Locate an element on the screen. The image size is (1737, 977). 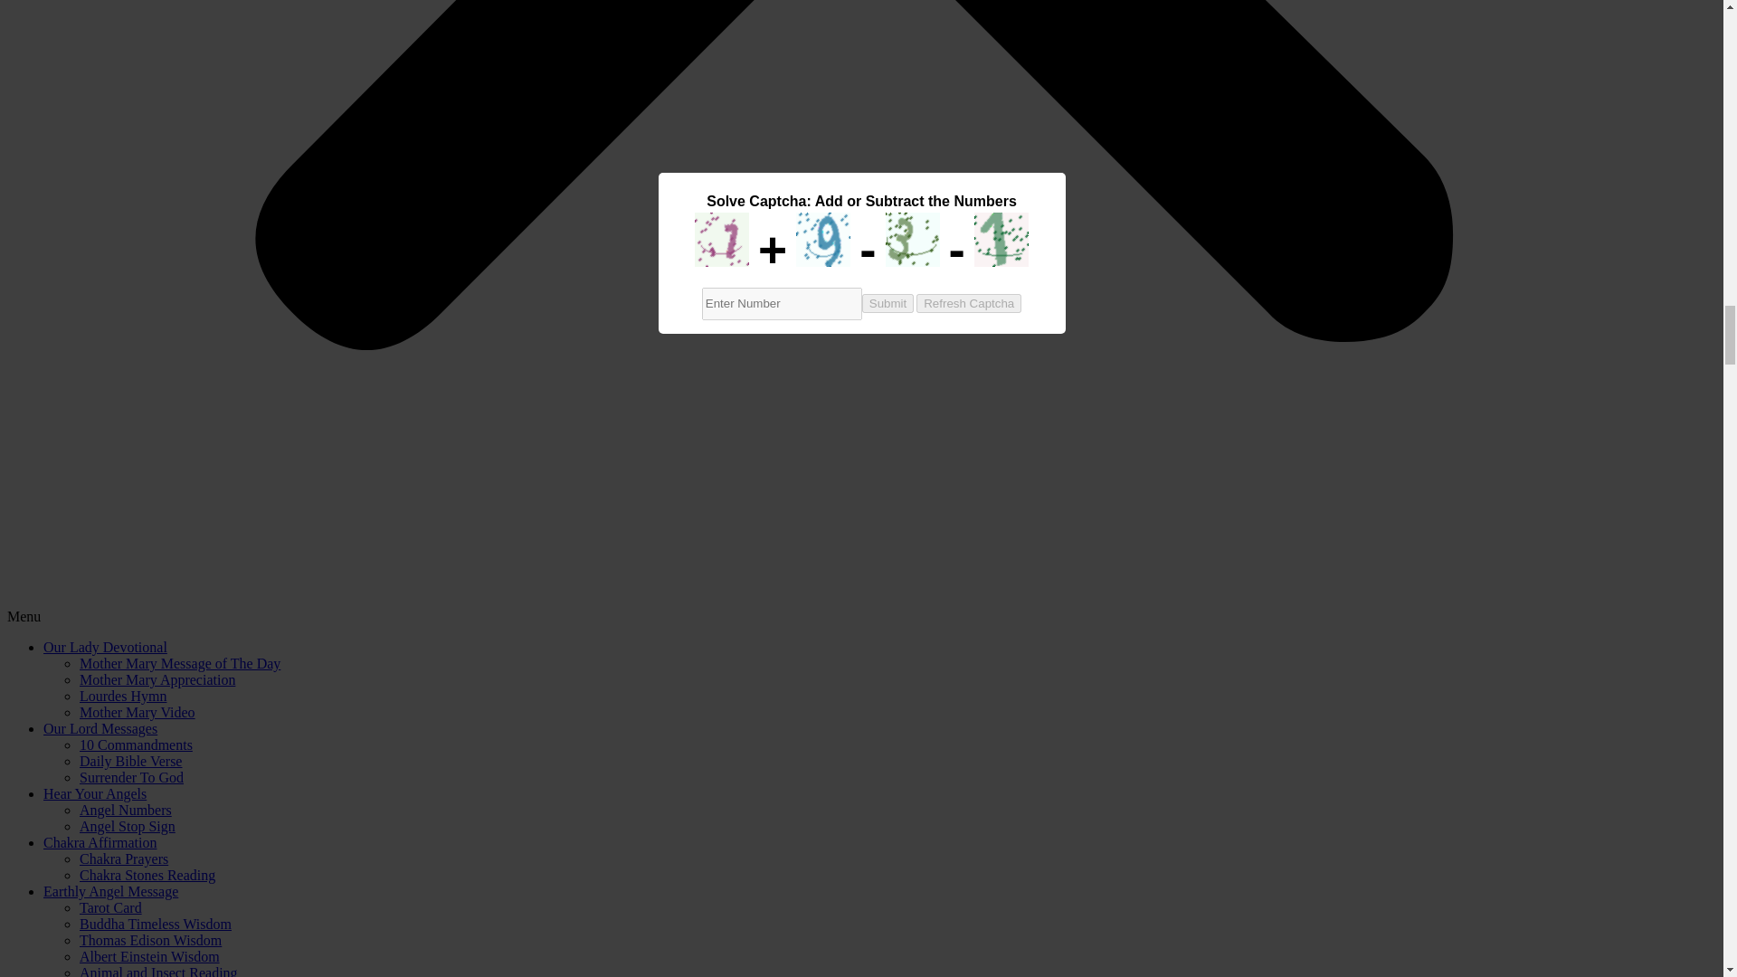
Lourdes Hymn is located at coordinates (123, 696).